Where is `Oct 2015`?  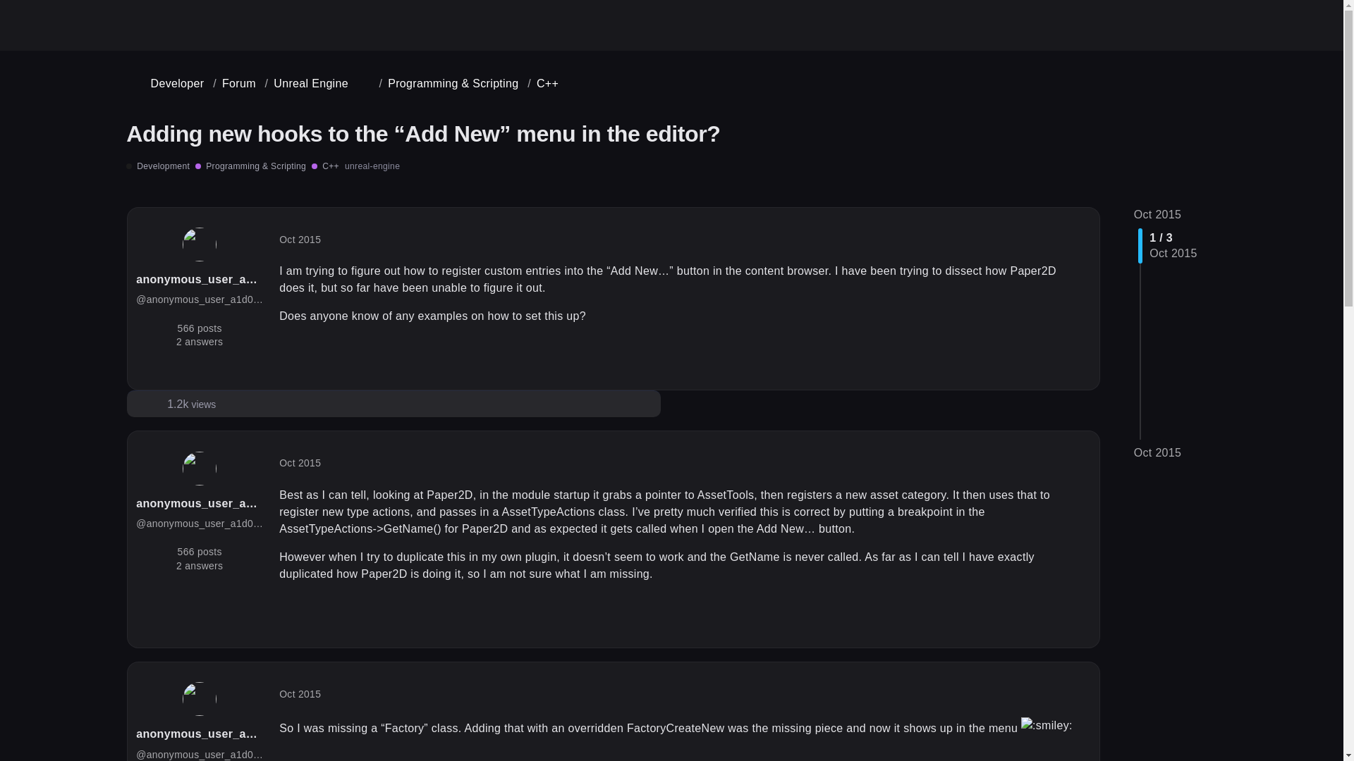 Oct 2015 is located at coordinates (300, 239).